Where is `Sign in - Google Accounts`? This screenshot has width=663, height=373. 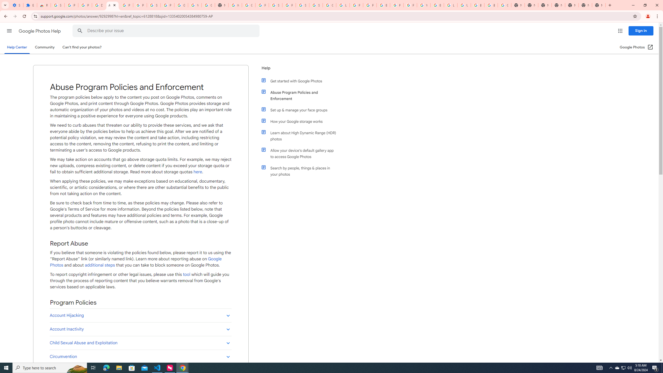
Sign in - Google Accounts is located at coordinates (276, 5).